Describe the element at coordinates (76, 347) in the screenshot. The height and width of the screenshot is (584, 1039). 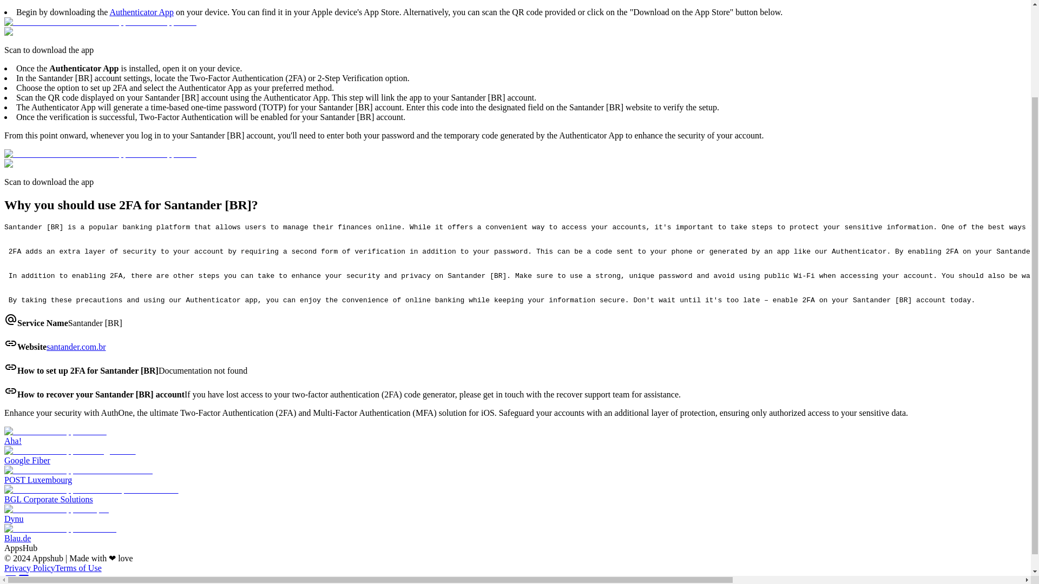
I see `santander.com.br` at that location.